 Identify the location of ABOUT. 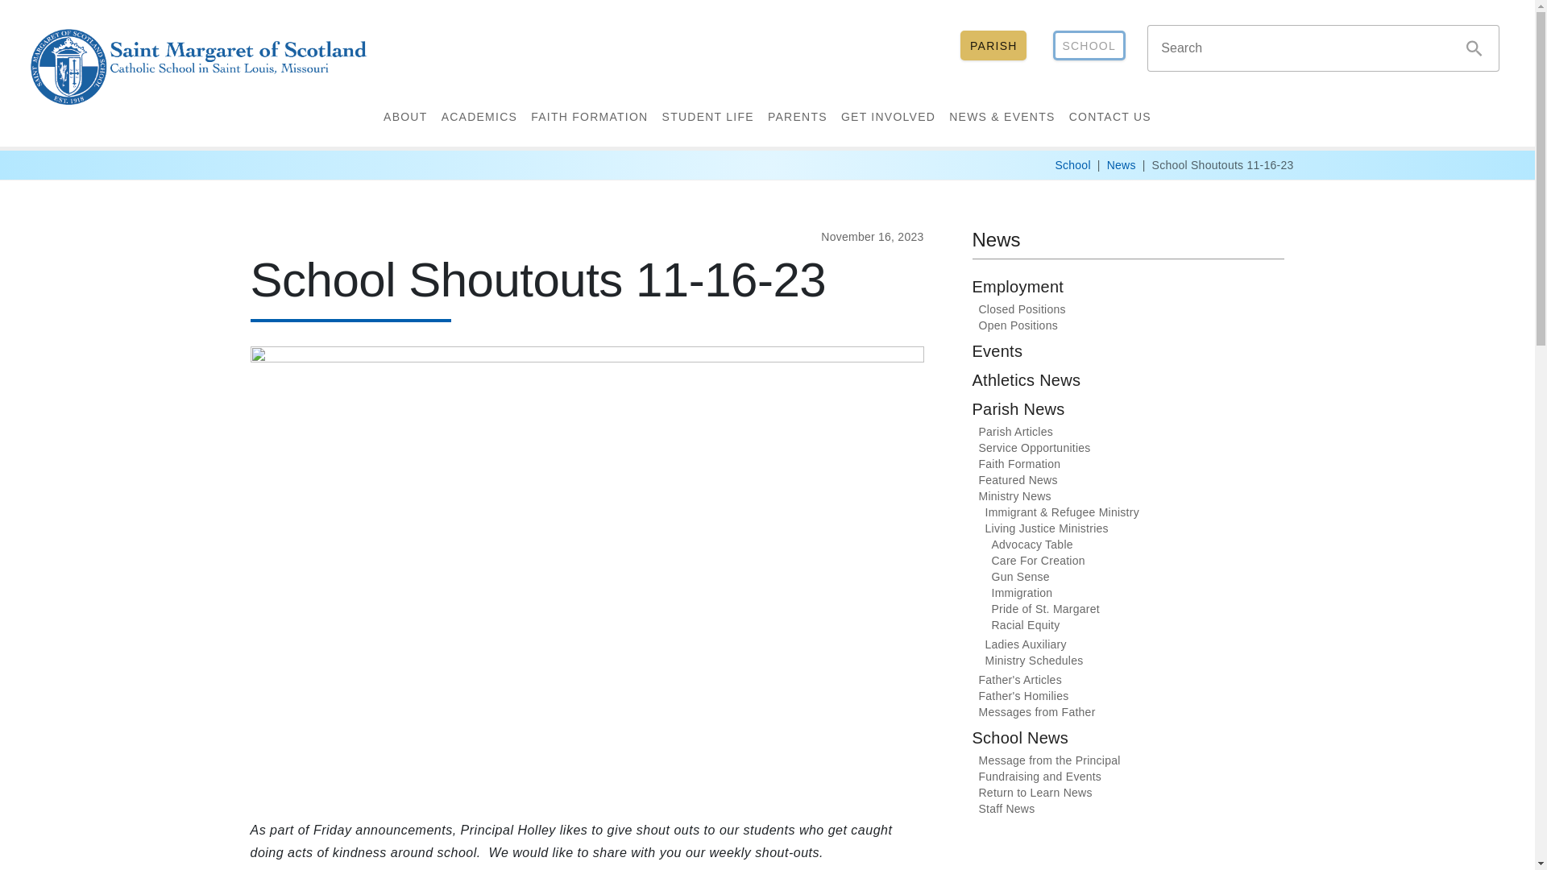
(404, 117).